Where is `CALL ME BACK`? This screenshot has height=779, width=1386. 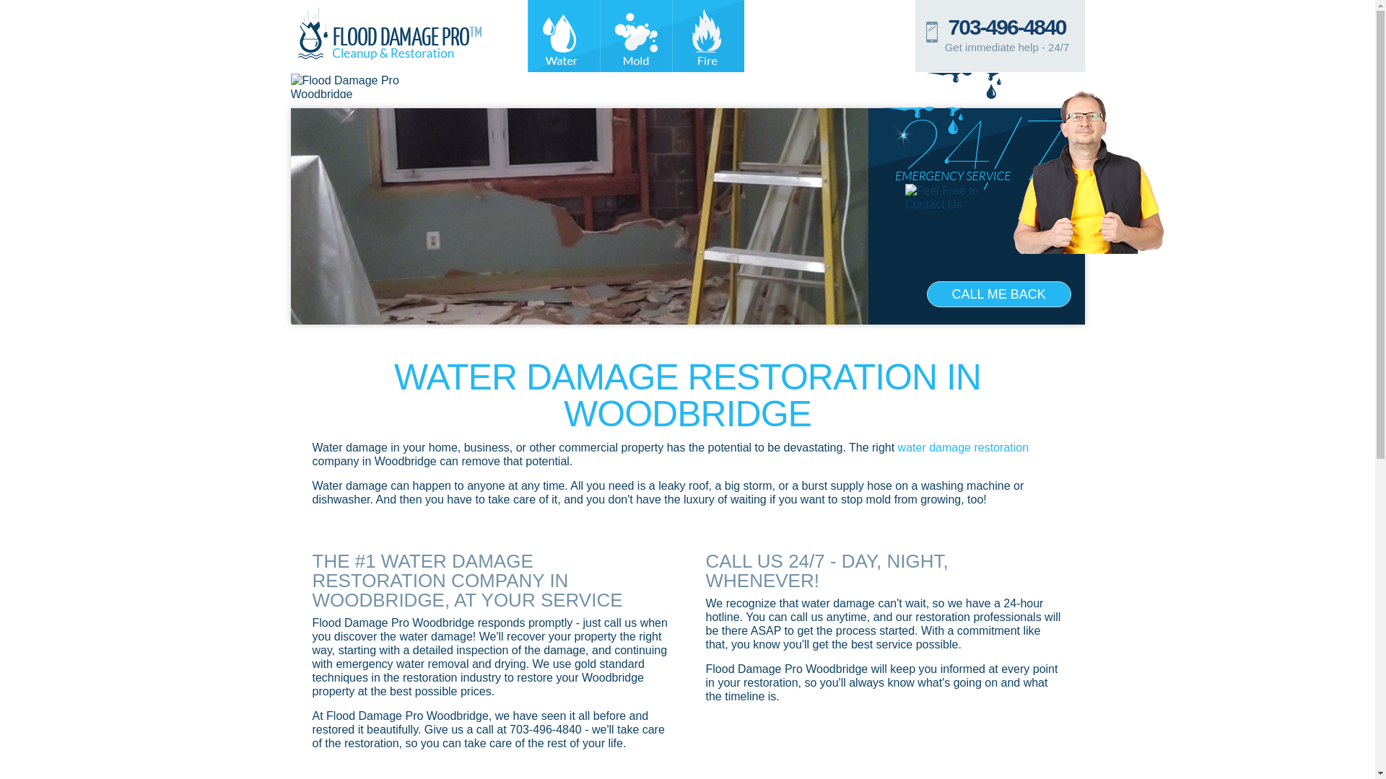 CALL ME BACK is located at coordinates (999, 294).